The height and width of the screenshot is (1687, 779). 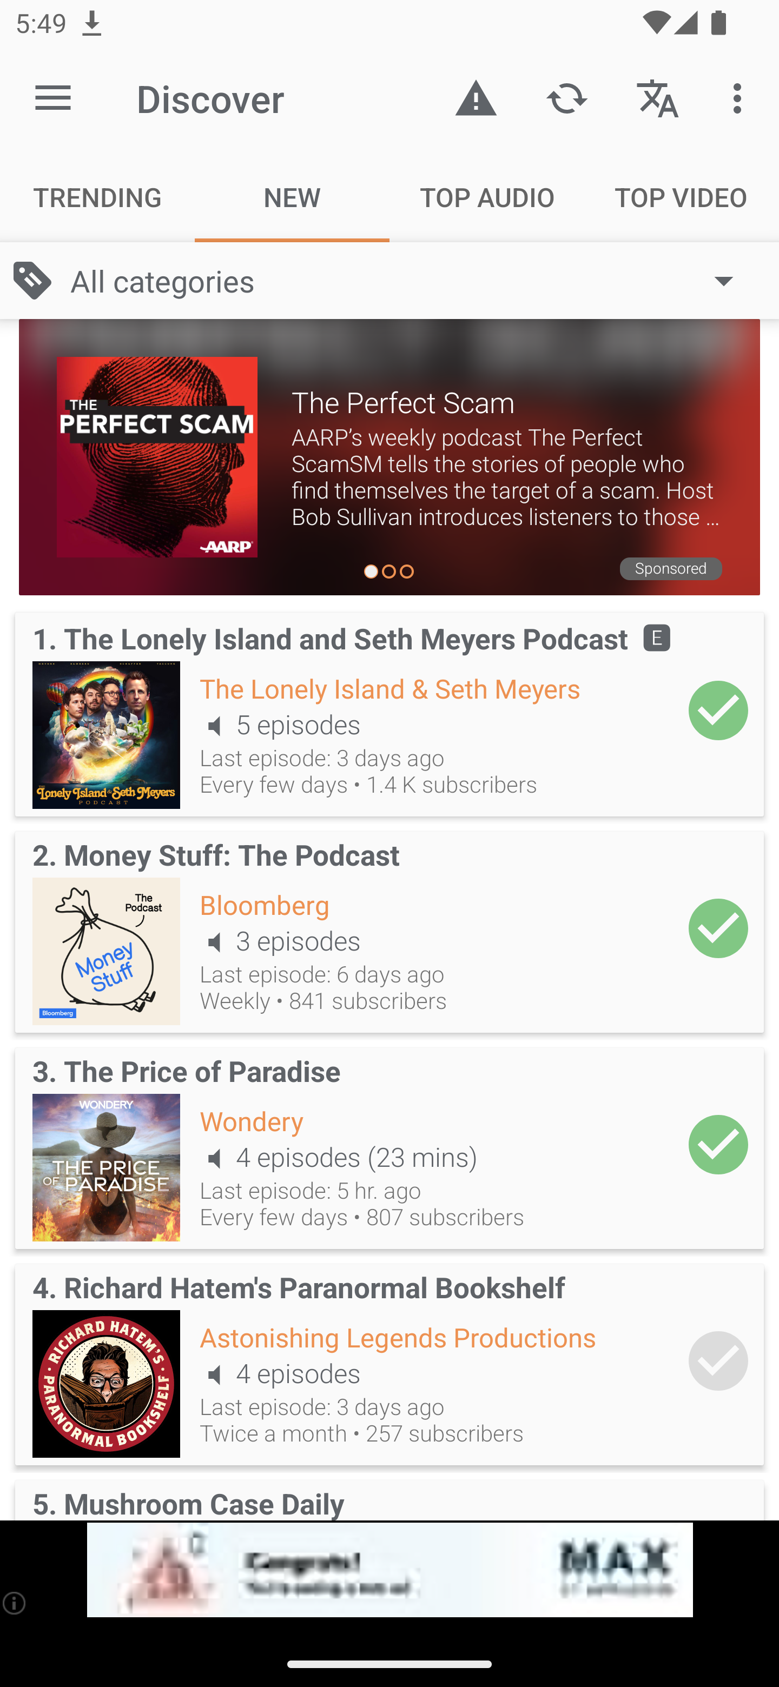 I want to click on Podcast languages, so click(x=658, y=97).